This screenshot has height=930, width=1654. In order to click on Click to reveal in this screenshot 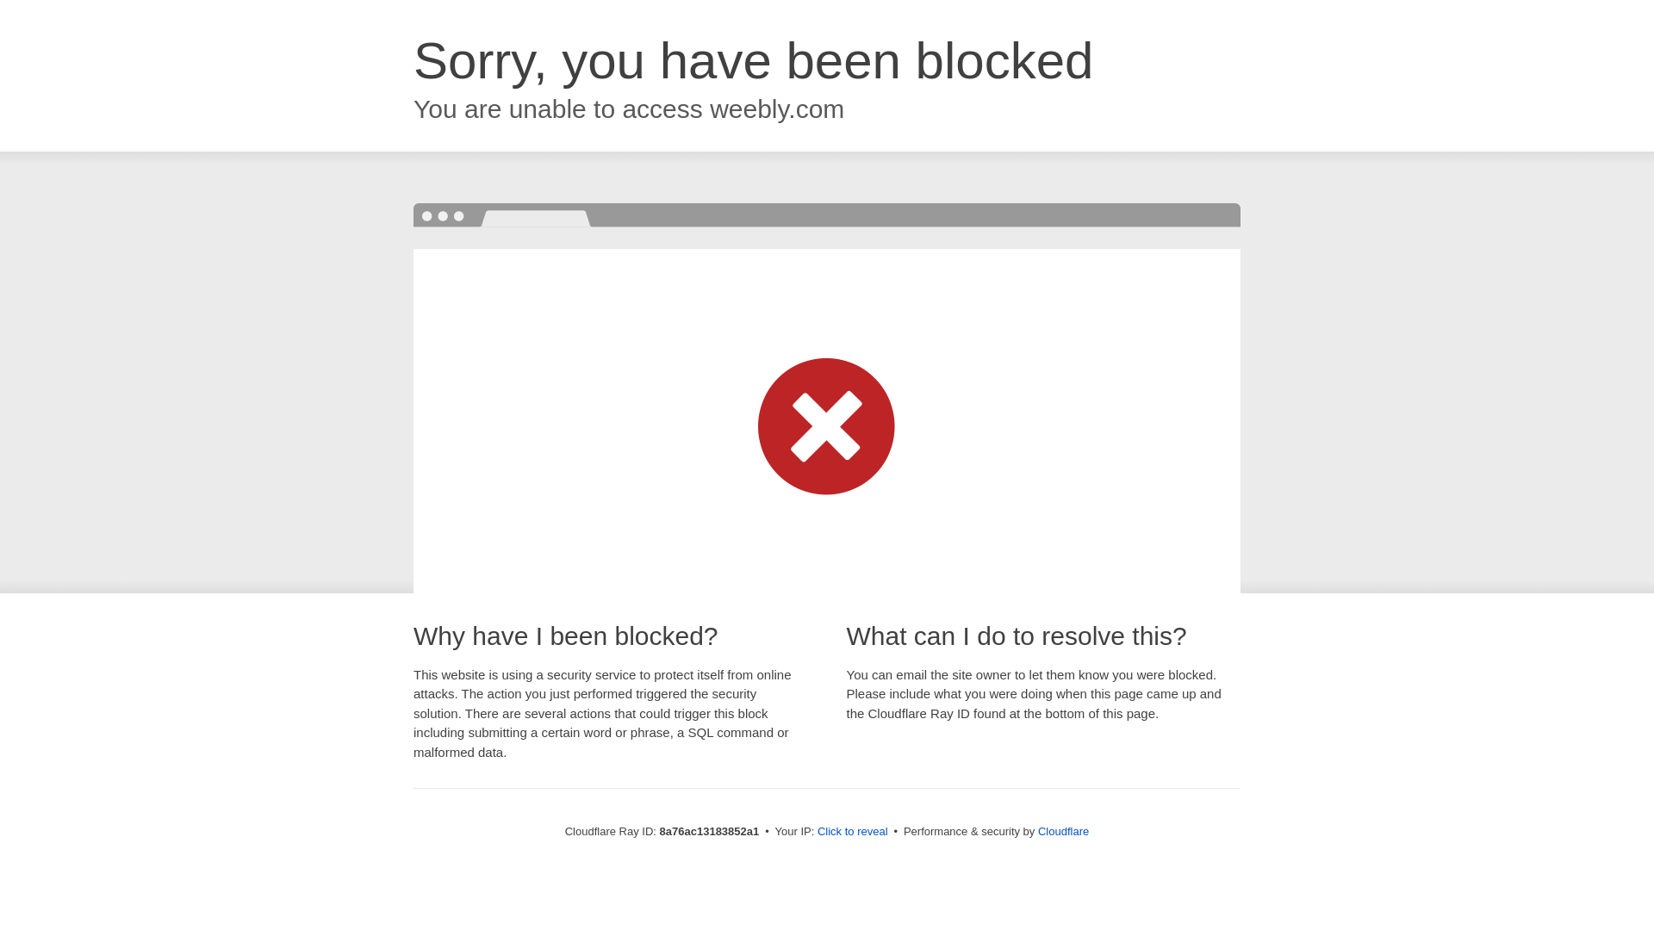, I will do `click(853, 832)`.